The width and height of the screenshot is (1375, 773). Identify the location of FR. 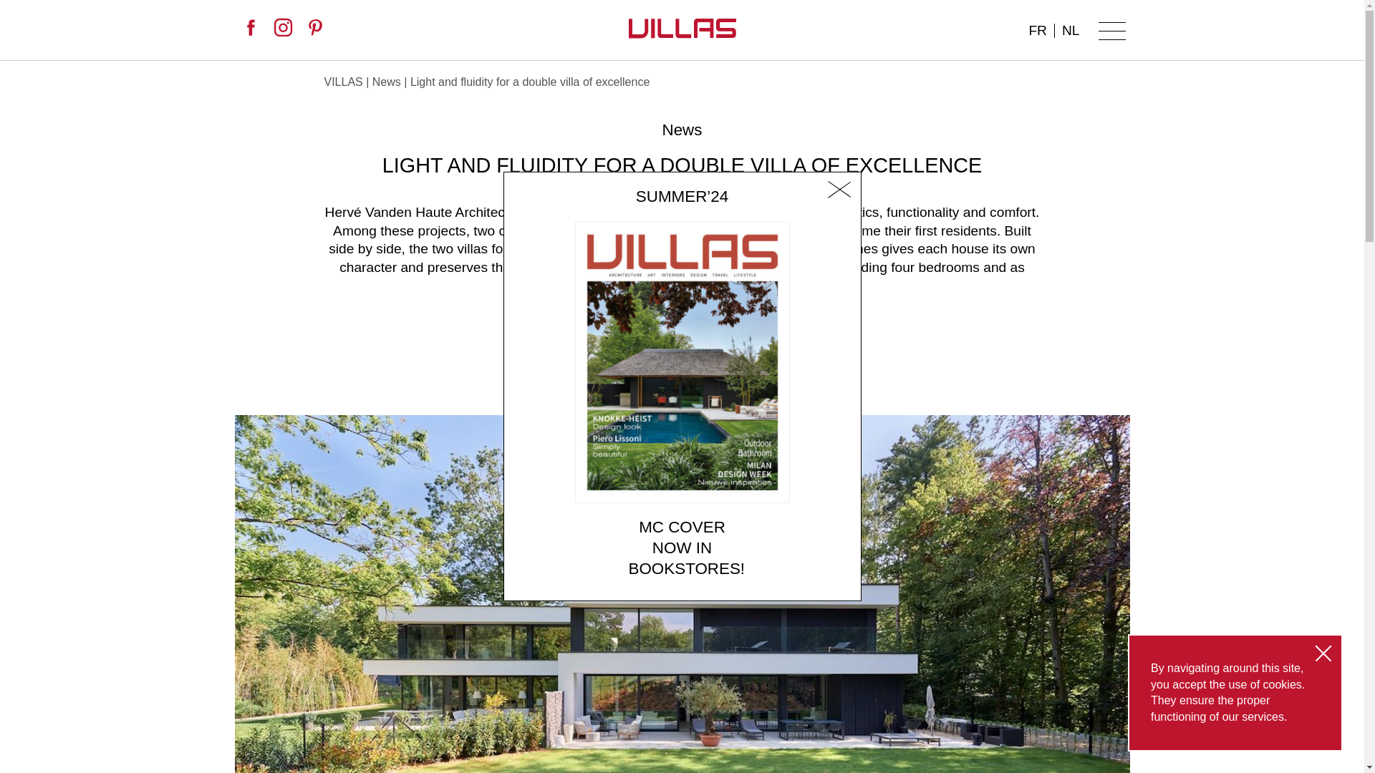
(1038, 30).